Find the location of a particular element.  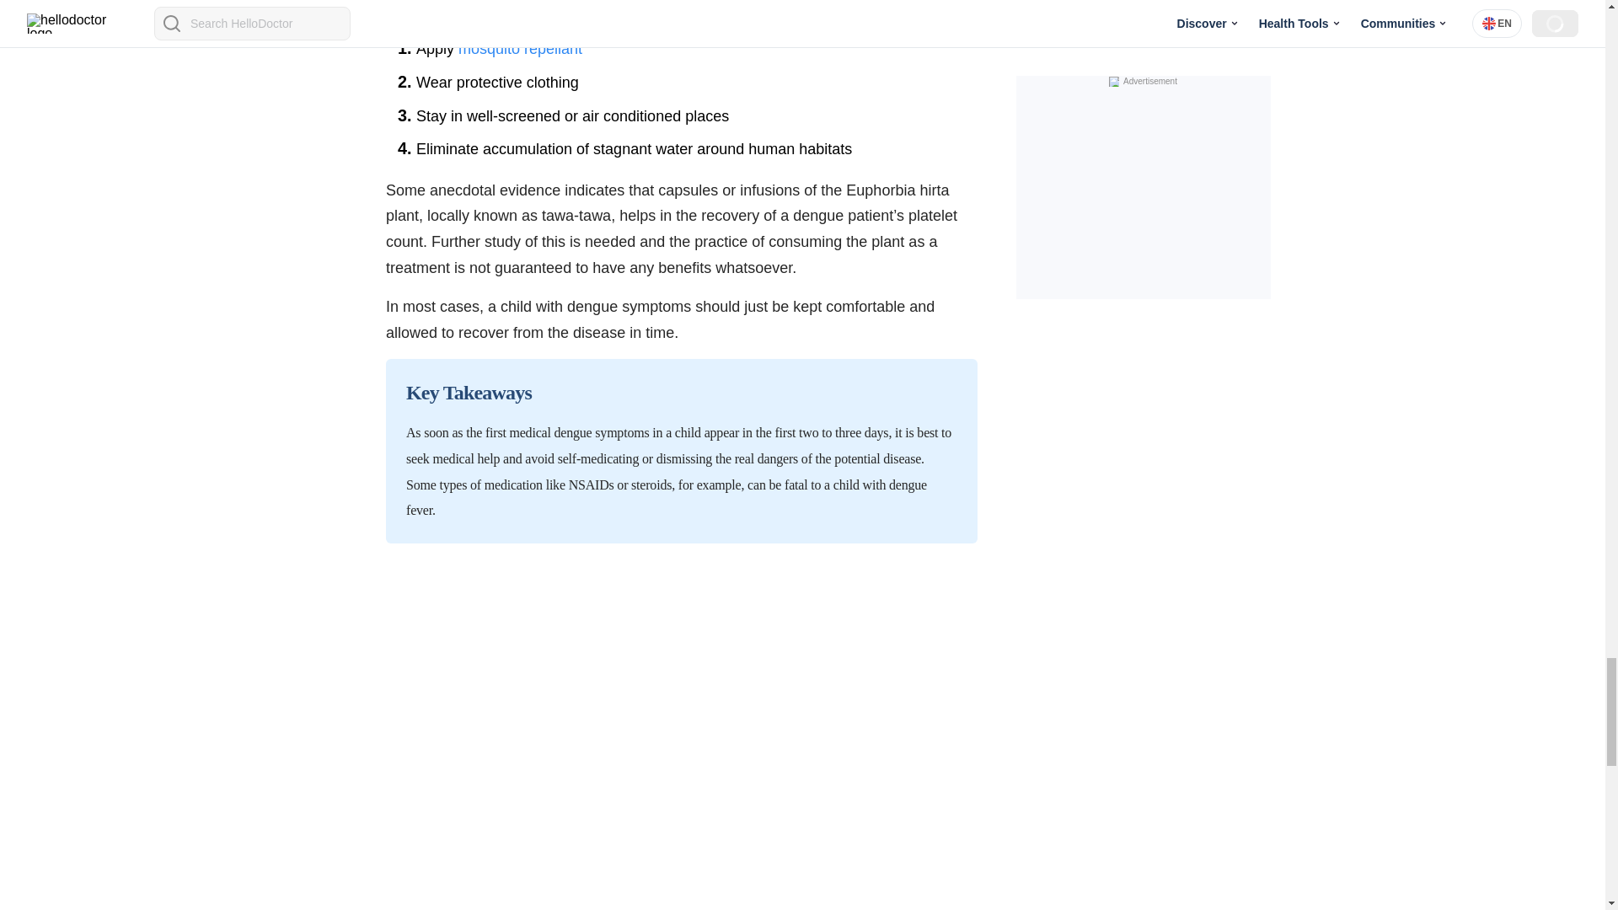

Are Mosquito Patches Safe For Babies? is located at coordinates (520, 758).